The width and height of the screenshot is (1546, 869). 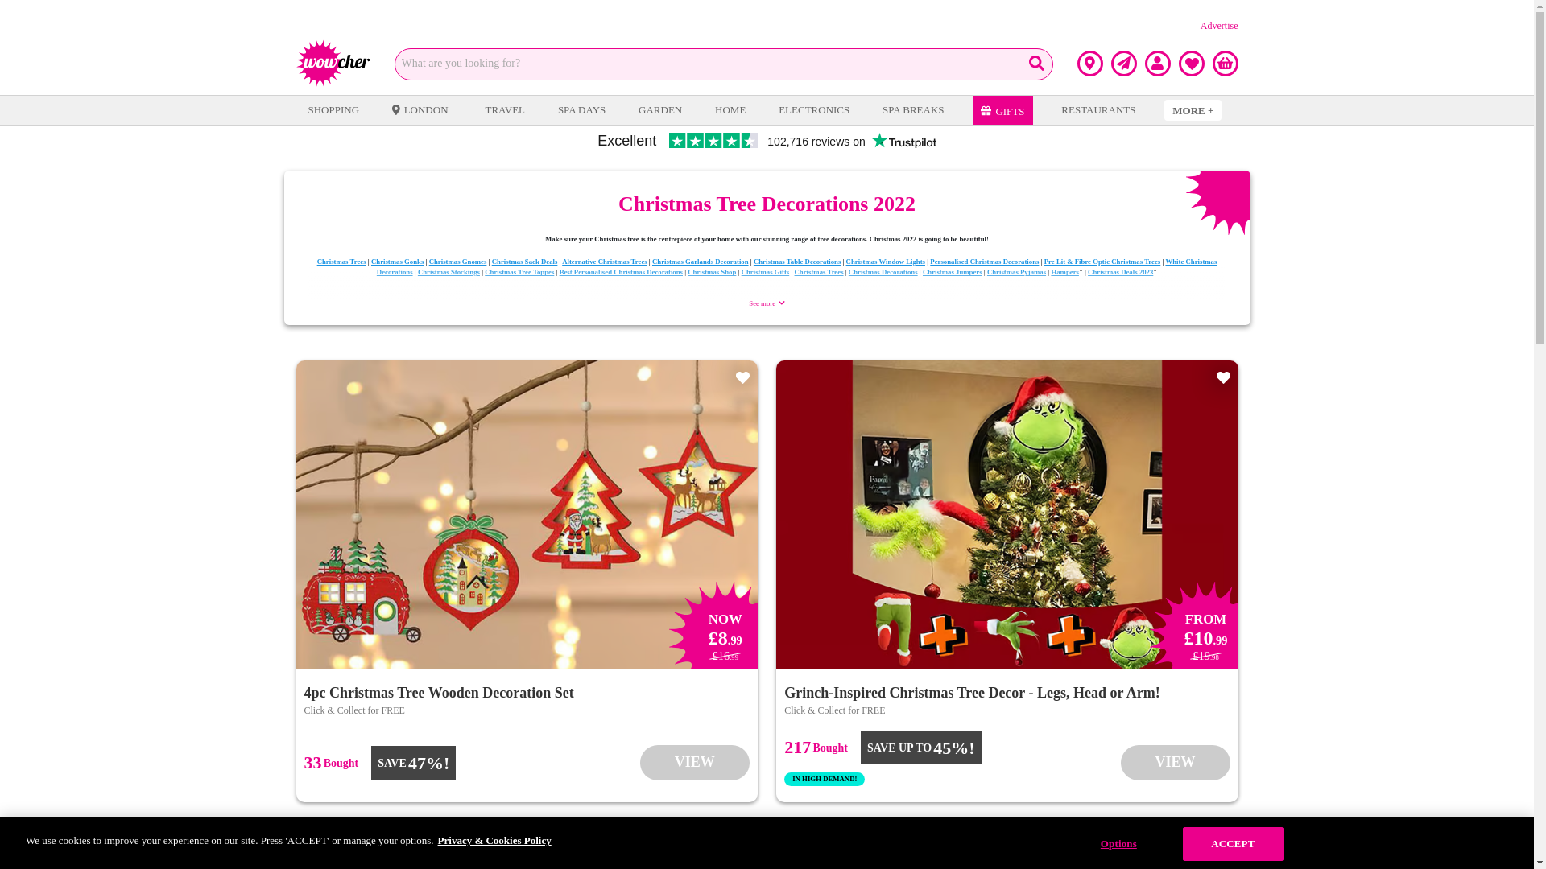 I want to click on Change location, so click(x=1090, y=63).